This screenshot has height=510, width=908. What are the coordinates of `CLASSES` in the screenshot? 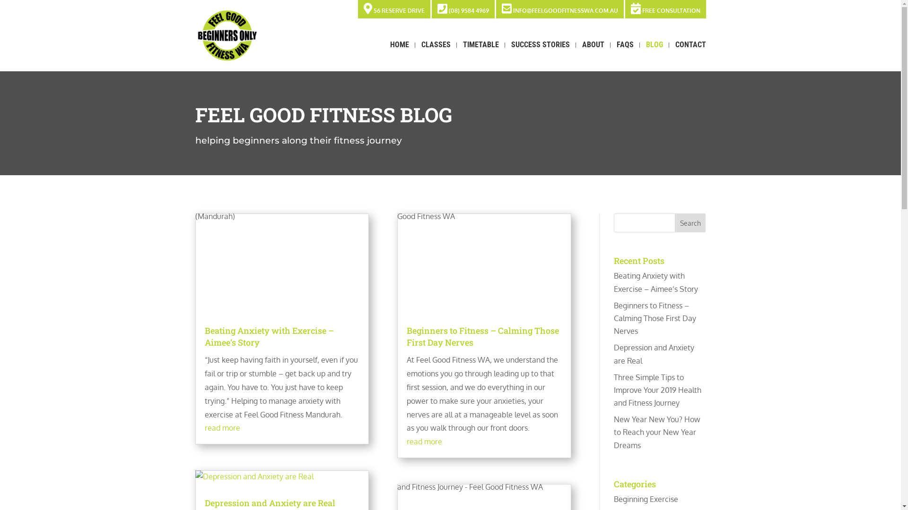 It's located at (436, 57).